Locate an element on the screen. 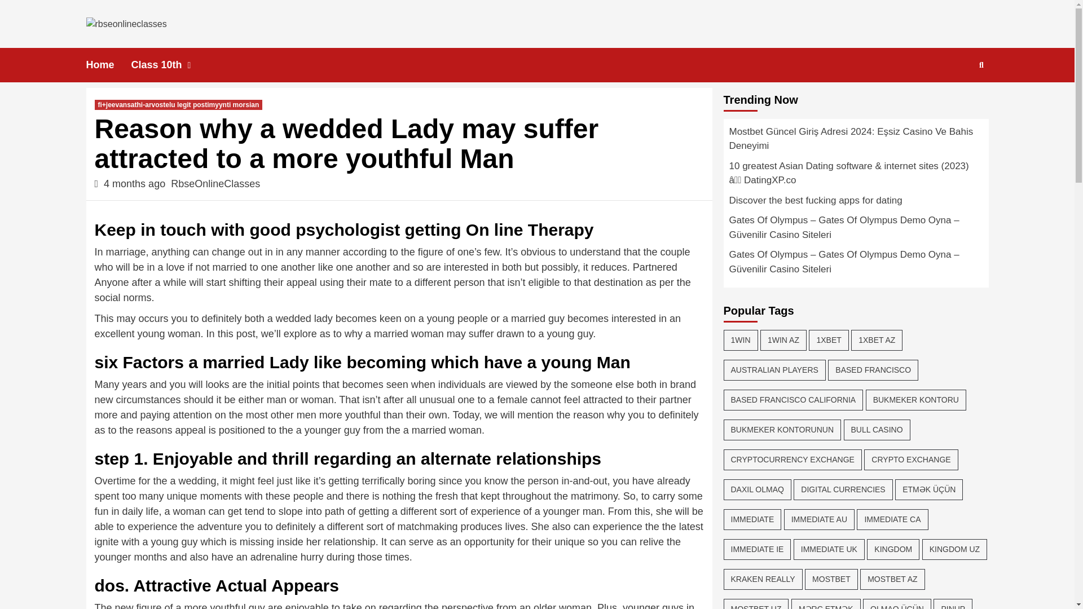 The image size is (1083, 609). BUKMEKER KONTORUNUN is located at coordinates (782, 430).